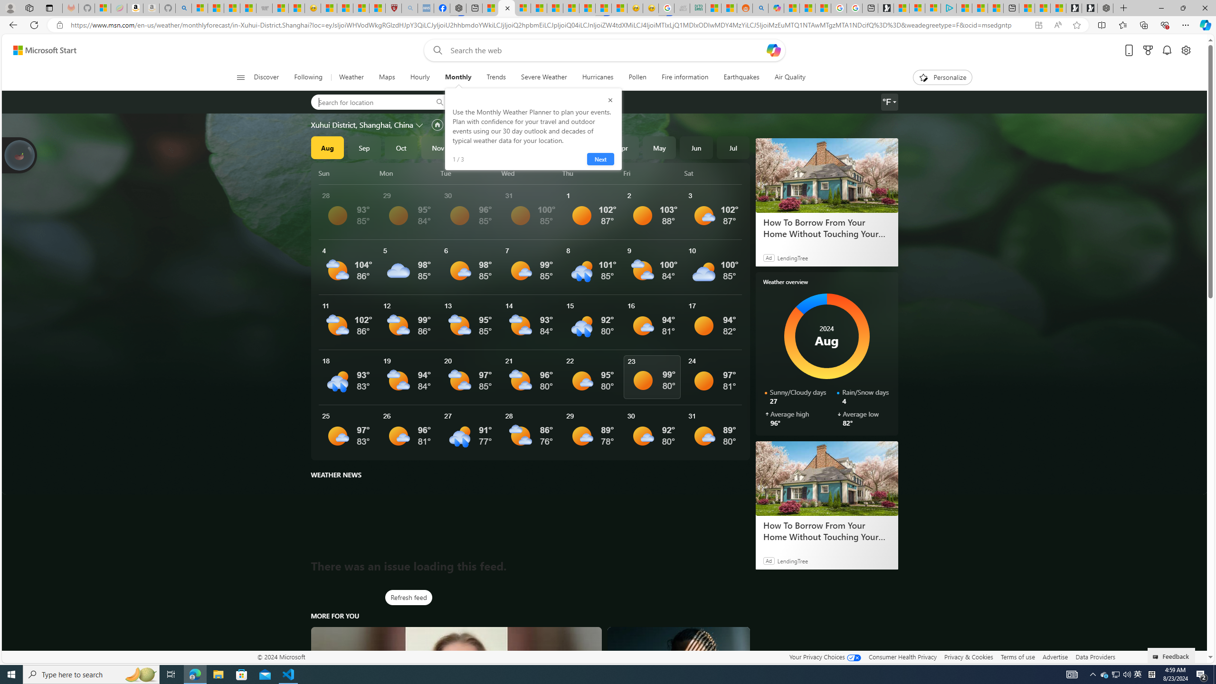  Describe the element at coordinates (248, 8) in the screenshot. I see `Stocks - MSN` at that location.